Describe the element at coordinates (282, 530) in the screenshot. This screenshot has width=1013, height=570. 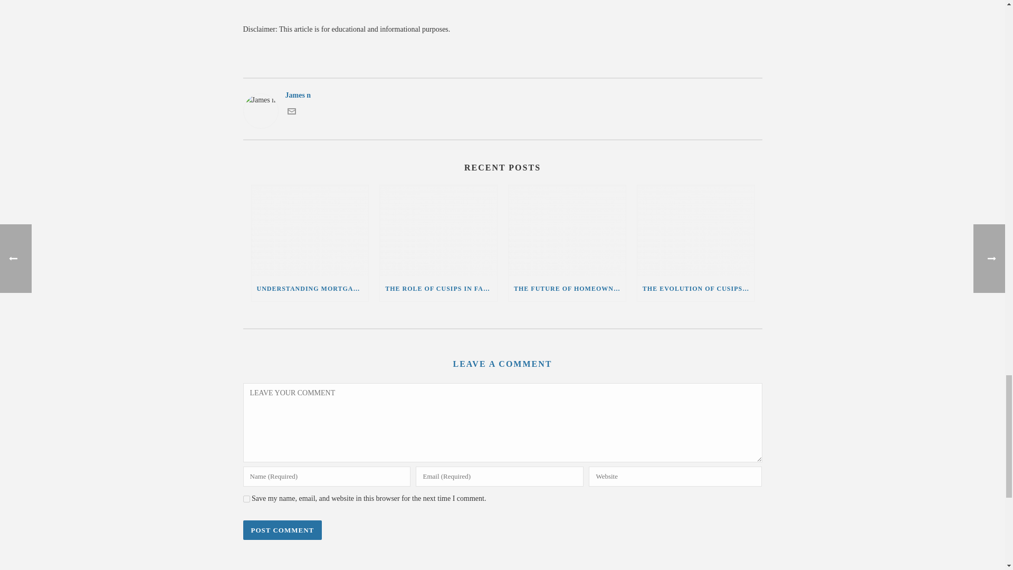
I see `POST COMMENT` at that location.